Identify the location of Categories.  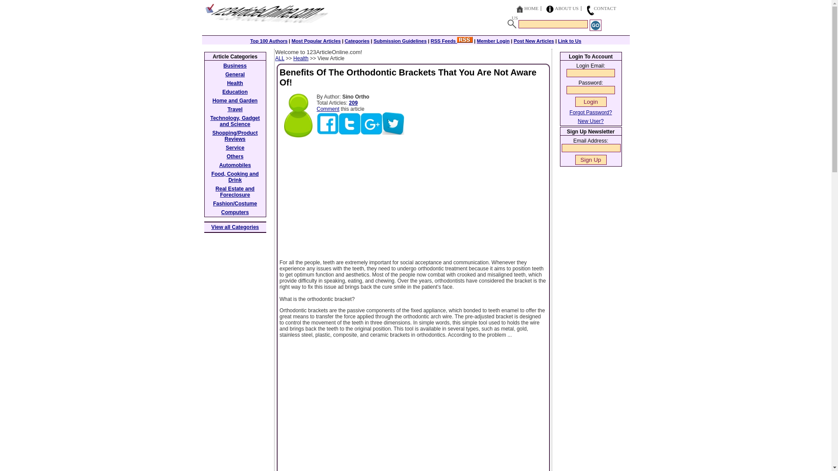
(357, 41).